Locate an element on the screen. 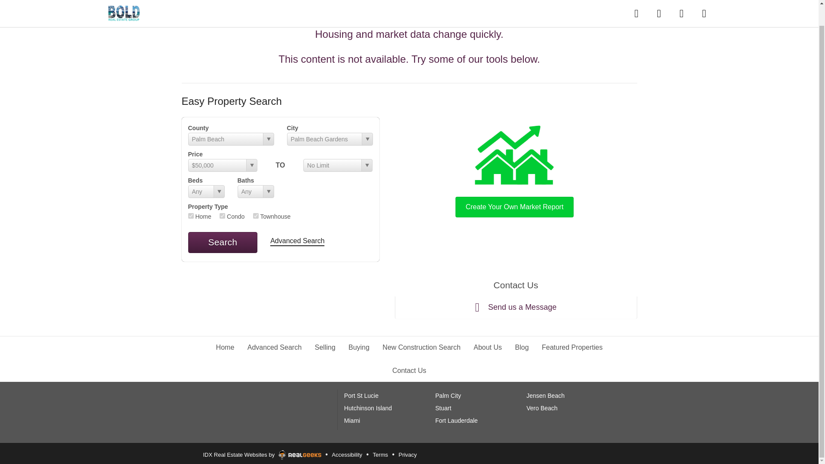 This screenshot has width=825, height=464. twn is located at coordinates (256, 216).